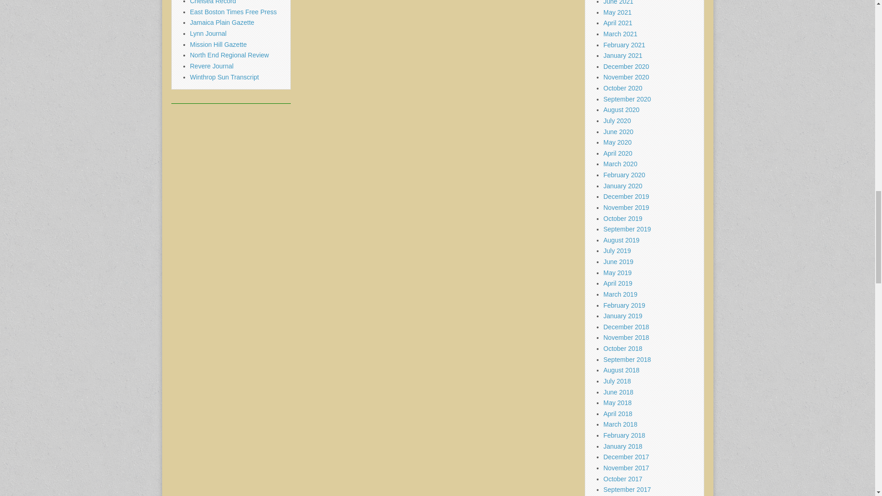 The height and width of the screenshot is (496, 882). I want to click on Jamaica Plain Gazette, so click(222, 23).